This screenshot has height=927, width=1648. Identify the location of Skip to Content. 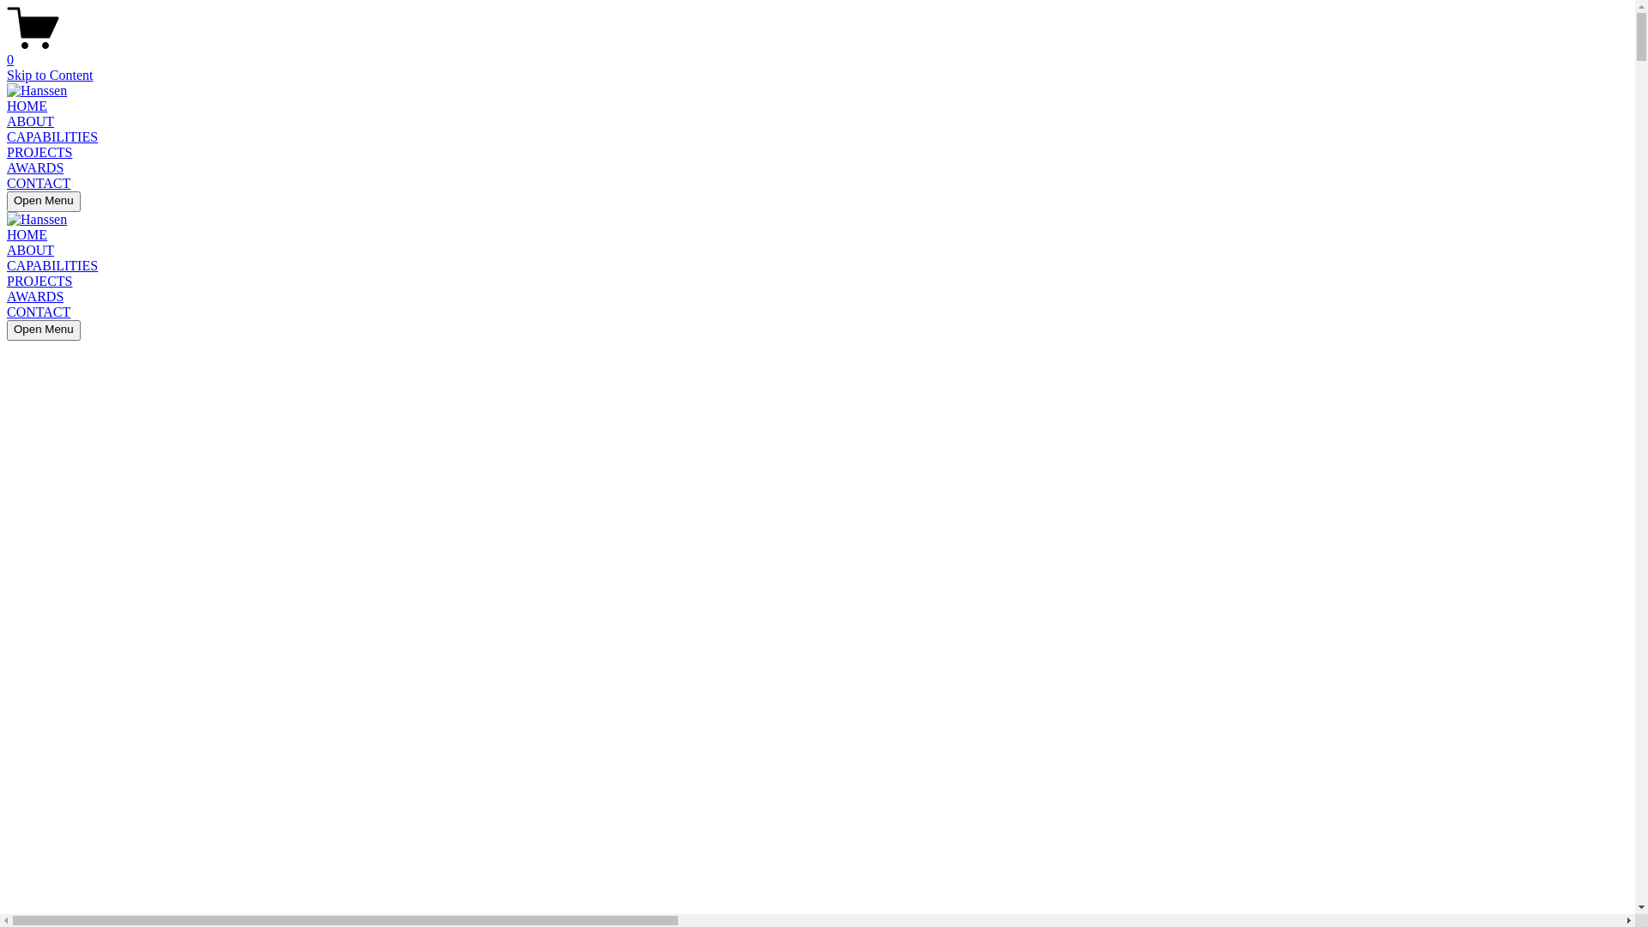
(50, 76).